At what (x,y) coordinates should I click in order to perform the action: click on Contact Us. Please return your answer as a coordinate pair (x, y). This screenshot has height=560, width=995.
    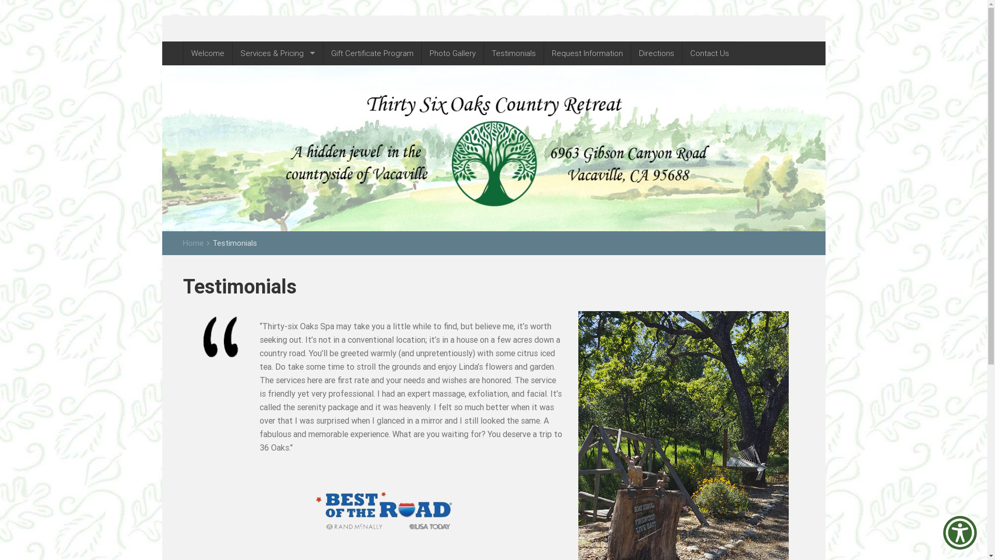
    Looking at the image, I should click on (709, 53).